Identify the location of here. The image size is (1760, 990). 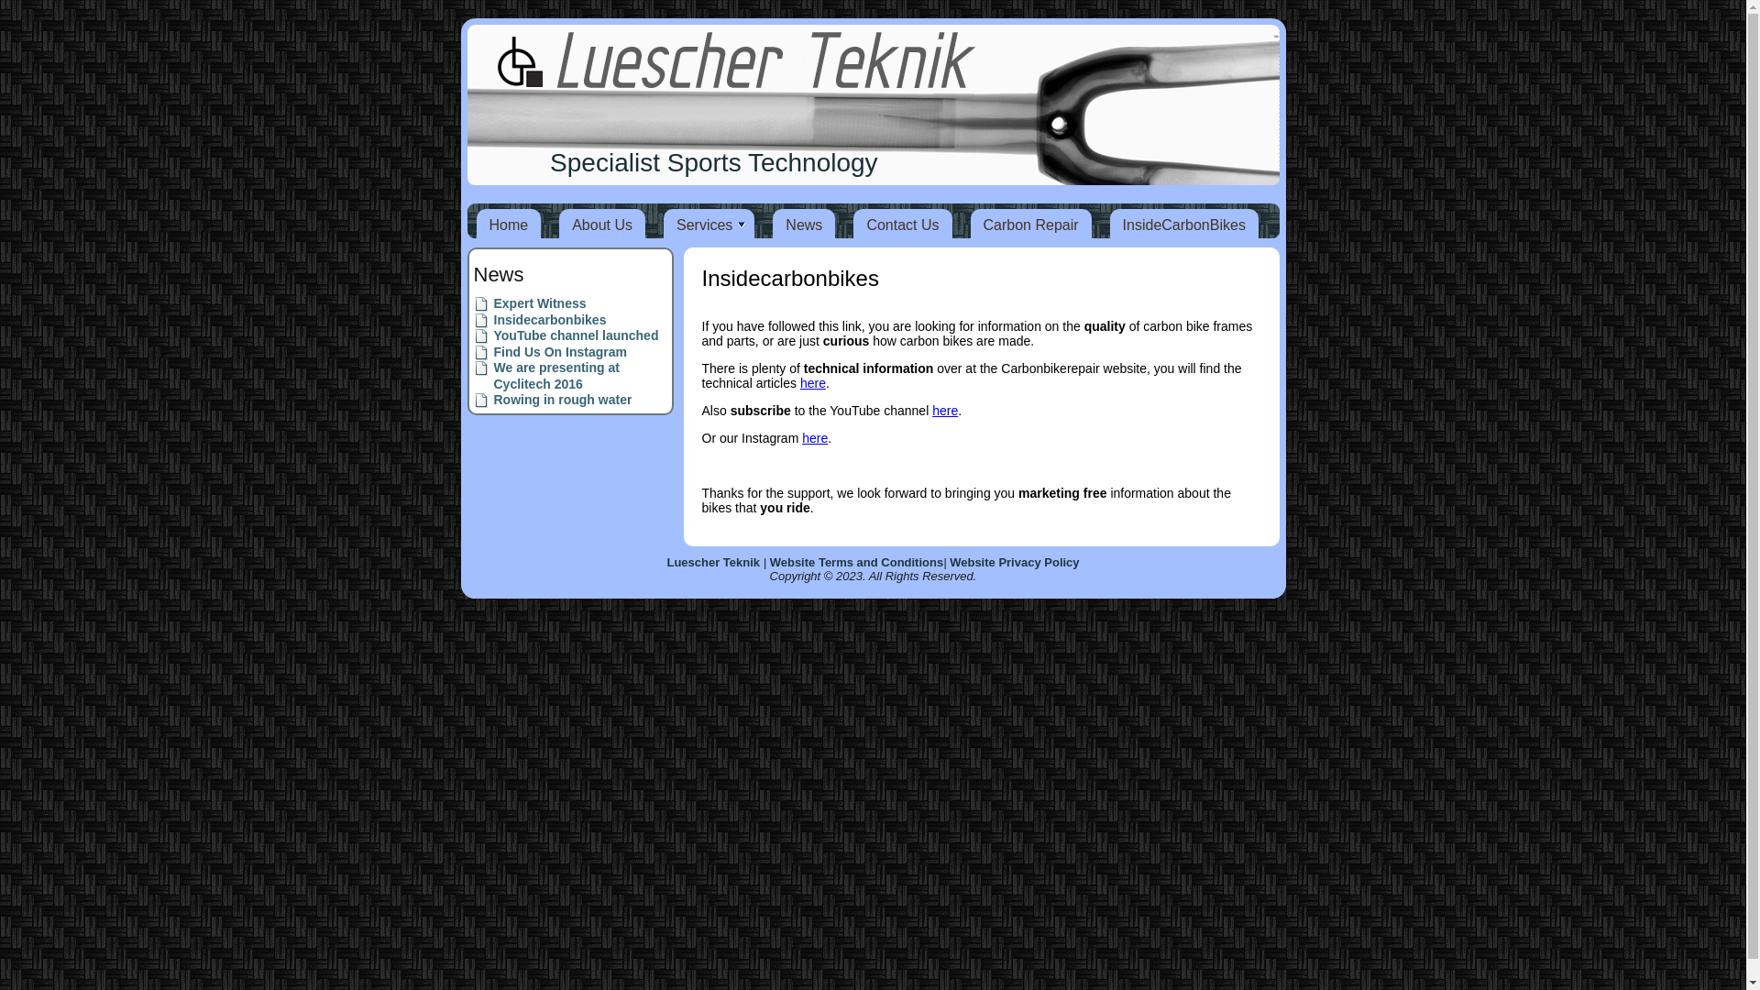
(815, 438).